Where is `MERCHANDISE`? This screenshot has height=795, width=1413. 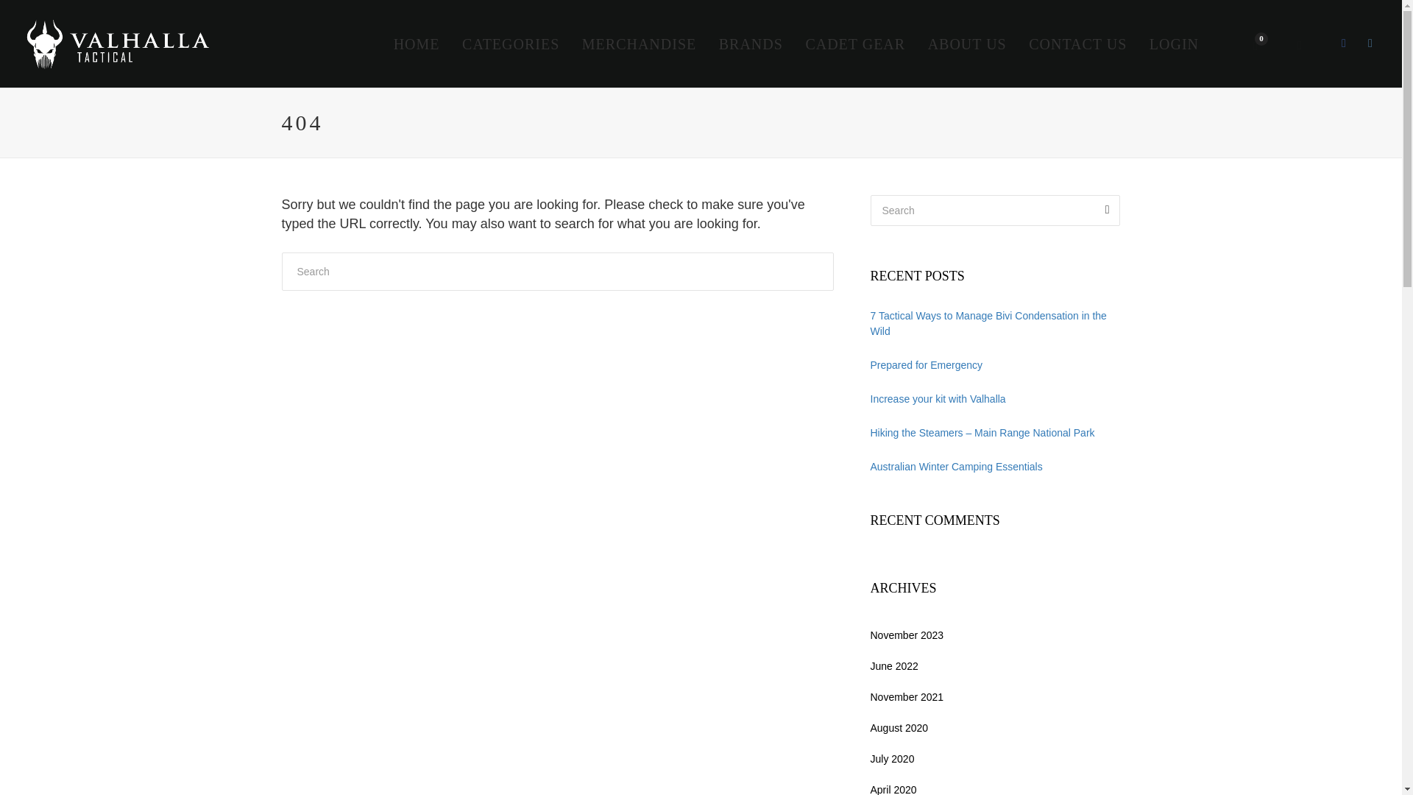 MERCHANDISE is located at coordinates (639, 44).